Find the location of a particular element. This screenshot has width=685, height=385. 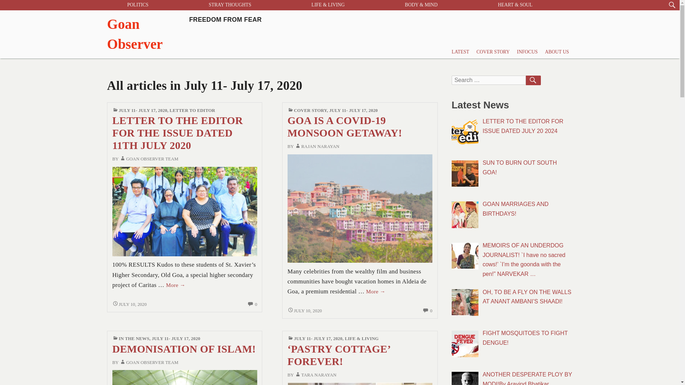

ABOUT US is located at coordinates (305, 311).